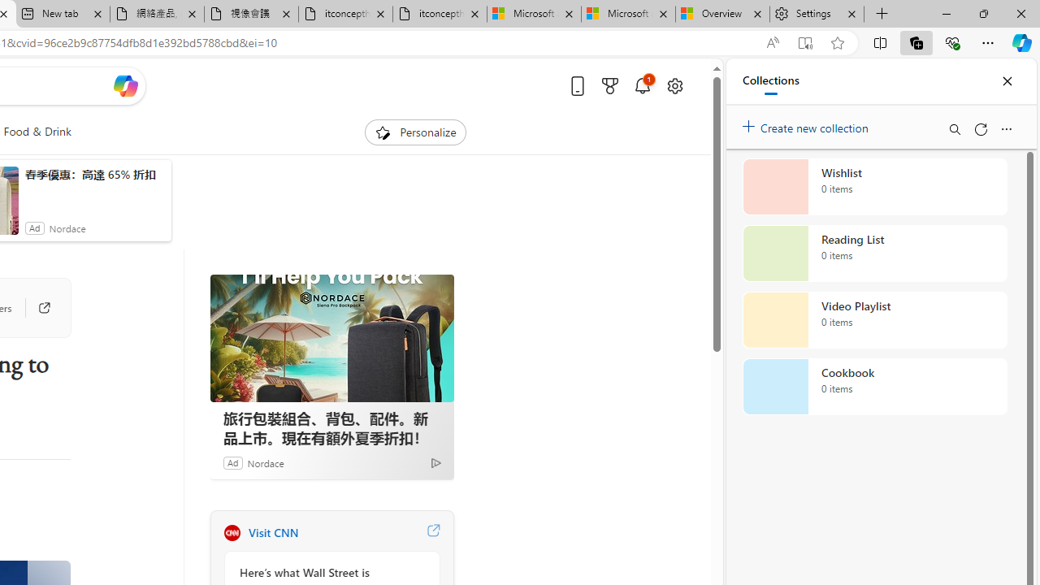  Describe the element at coordinates (265, 462) in the screenshot. I see `Nordace` at that location.